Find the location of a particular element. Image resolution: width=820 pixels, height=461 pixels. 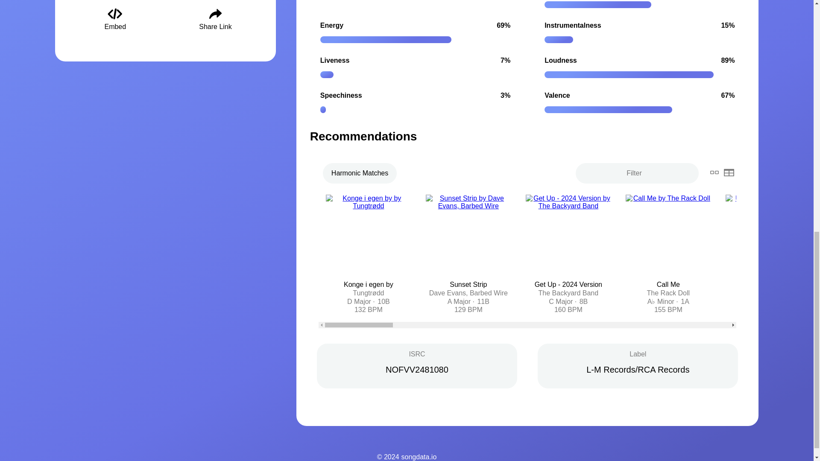

Sunset Strip is located at coordinates (468, 284).